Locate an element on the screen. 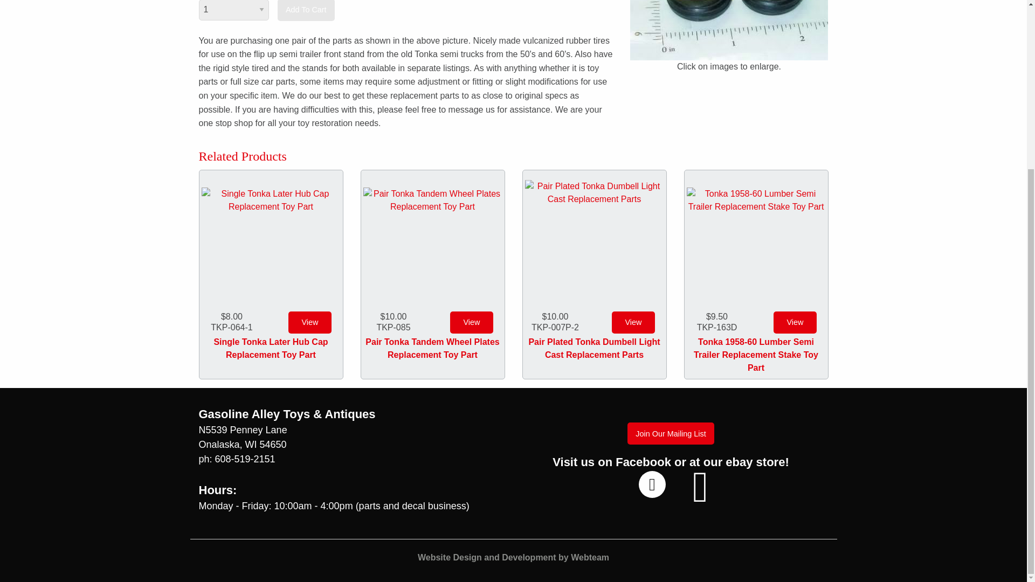 Image resolution: width=1035 pixels, height=582 pixels. Pair Tonka Tandem Wheel Plates Replacement Toy Part is located at coordinates (432, 239).